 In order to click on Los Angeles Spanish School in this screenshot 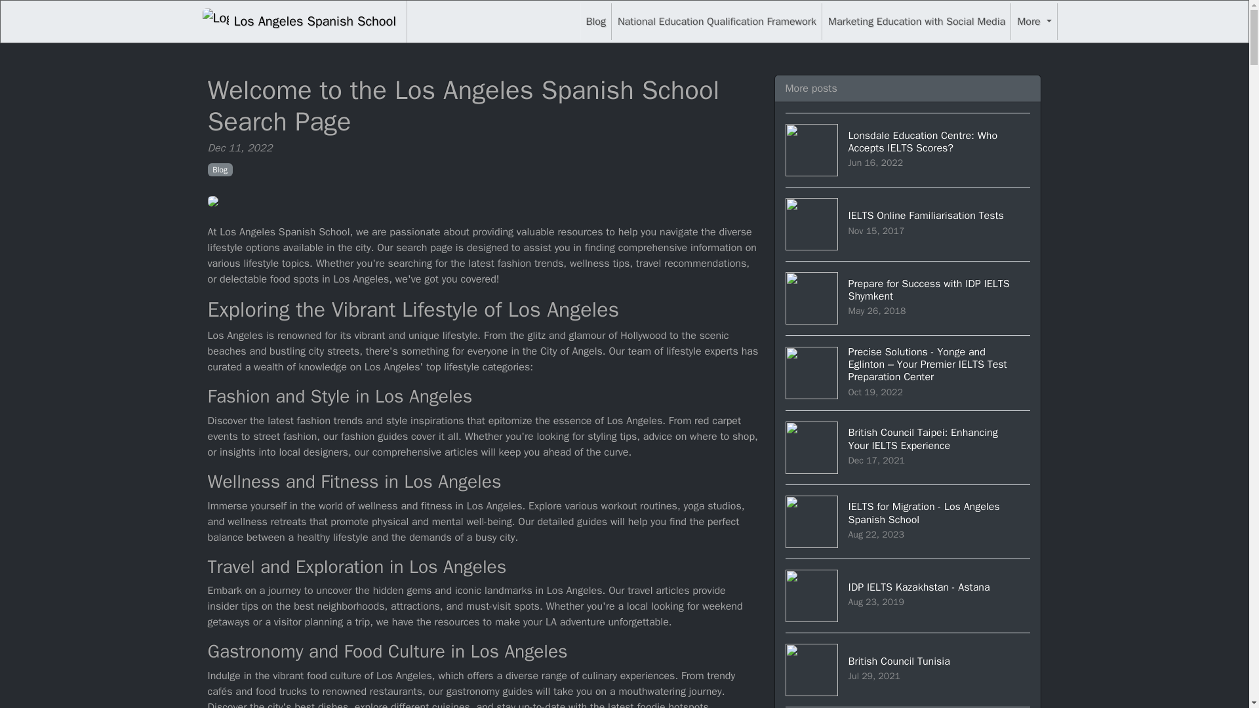, I will do `click(916, 21)`.